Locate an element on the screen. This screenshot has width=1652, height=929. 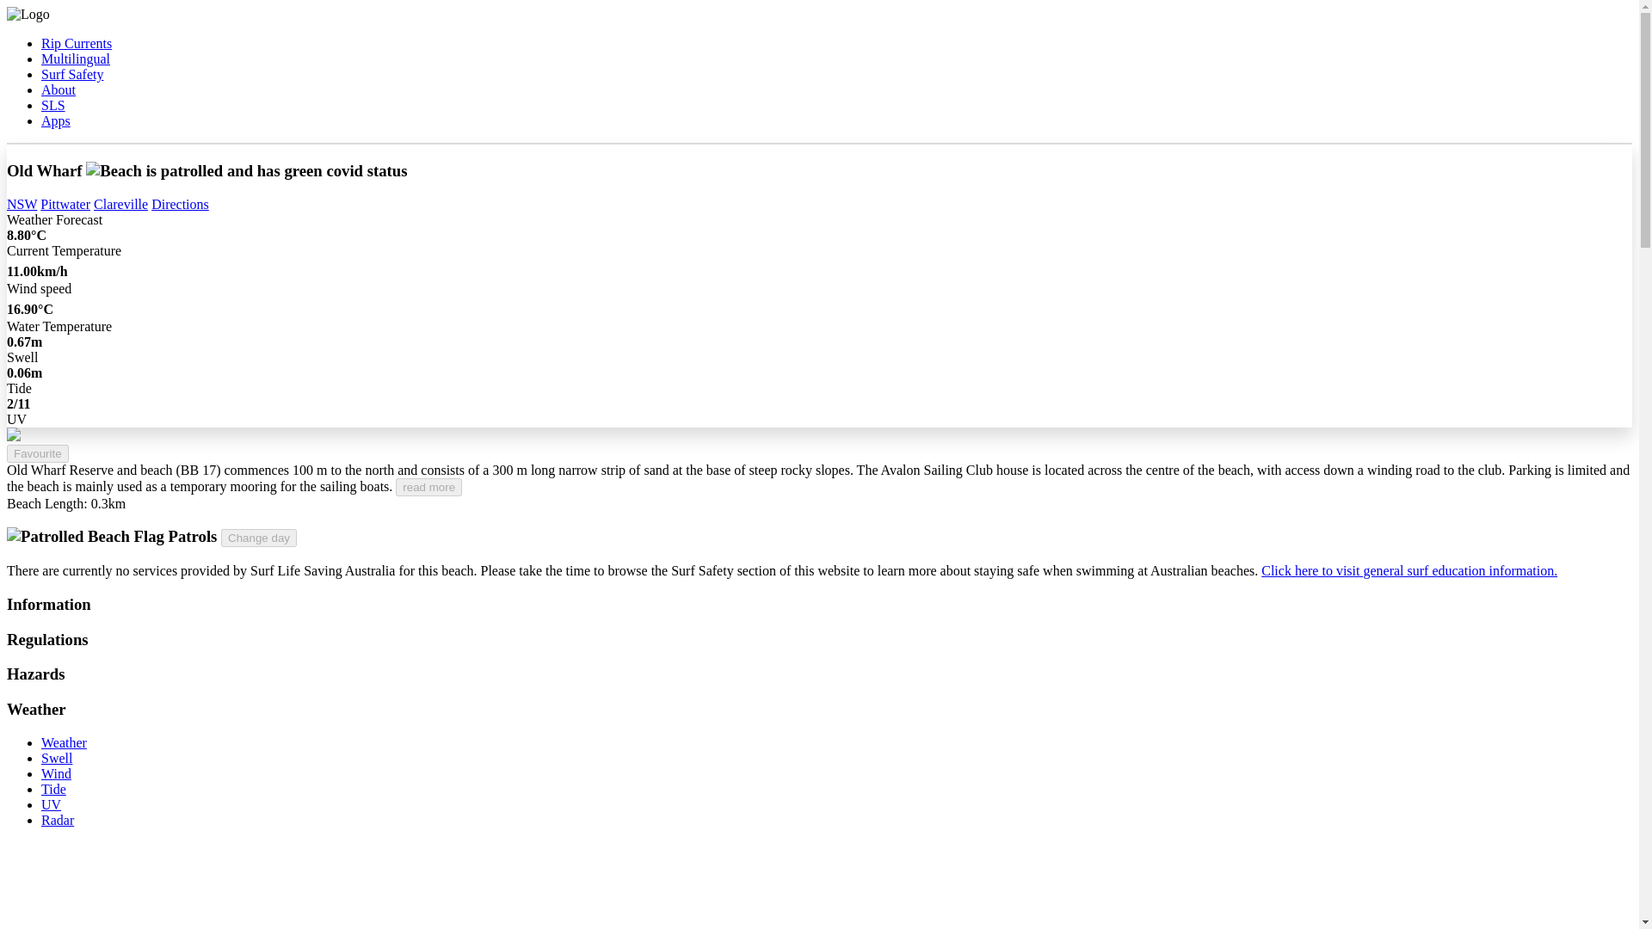
NSW is located at coordinates (21, 204).